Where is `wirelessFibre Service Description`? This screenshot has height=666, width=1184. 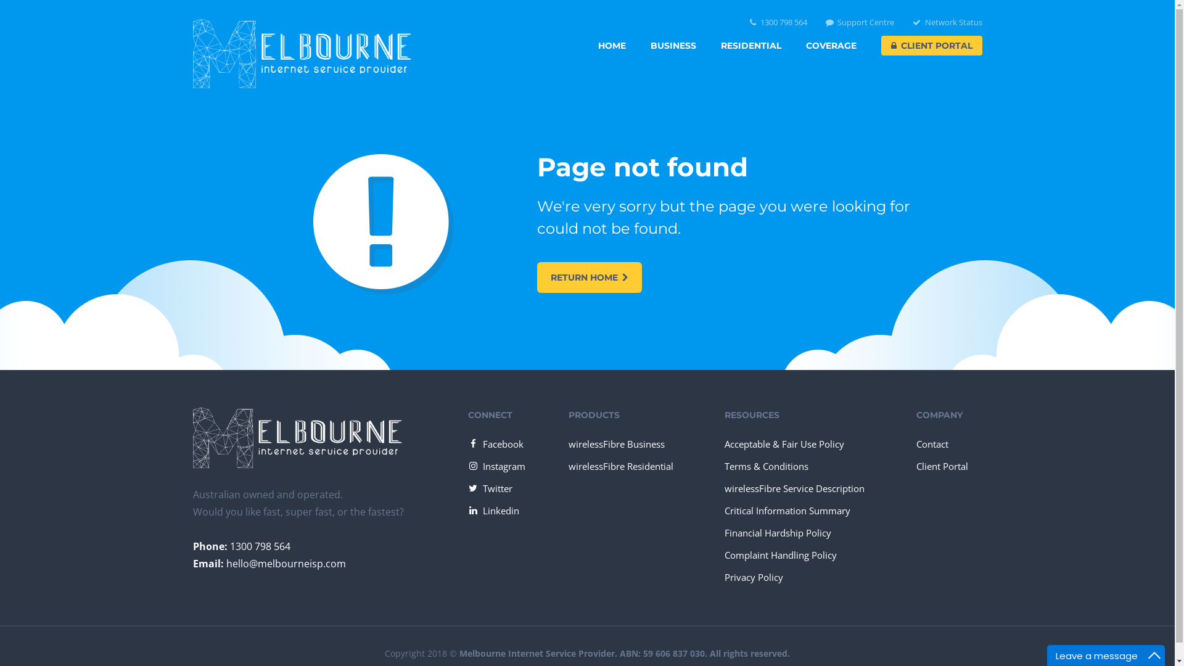 wirelessFibre Service Description is located at coordinates (794, 488).